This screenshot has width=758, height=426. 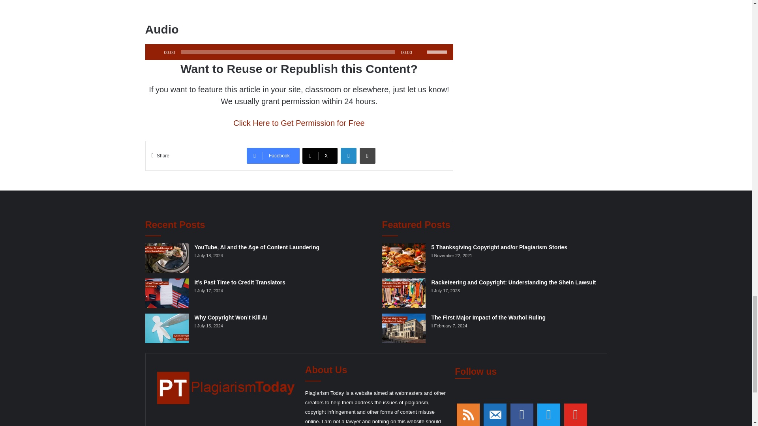 What do you see at coordinates (156, 52) in the screenshot?
I see `Play` at bounding box center [156, 52].